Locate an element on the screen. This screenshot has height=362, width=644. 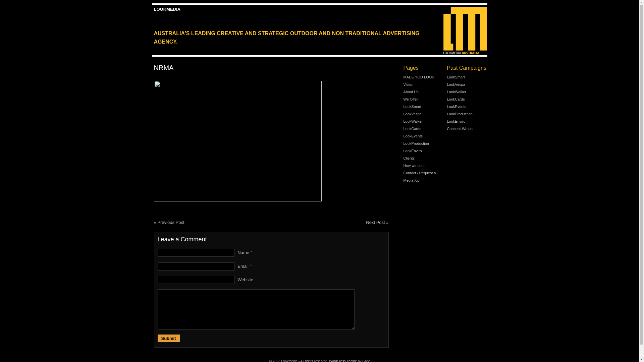
LookCards is located at coordinates (412, 129).